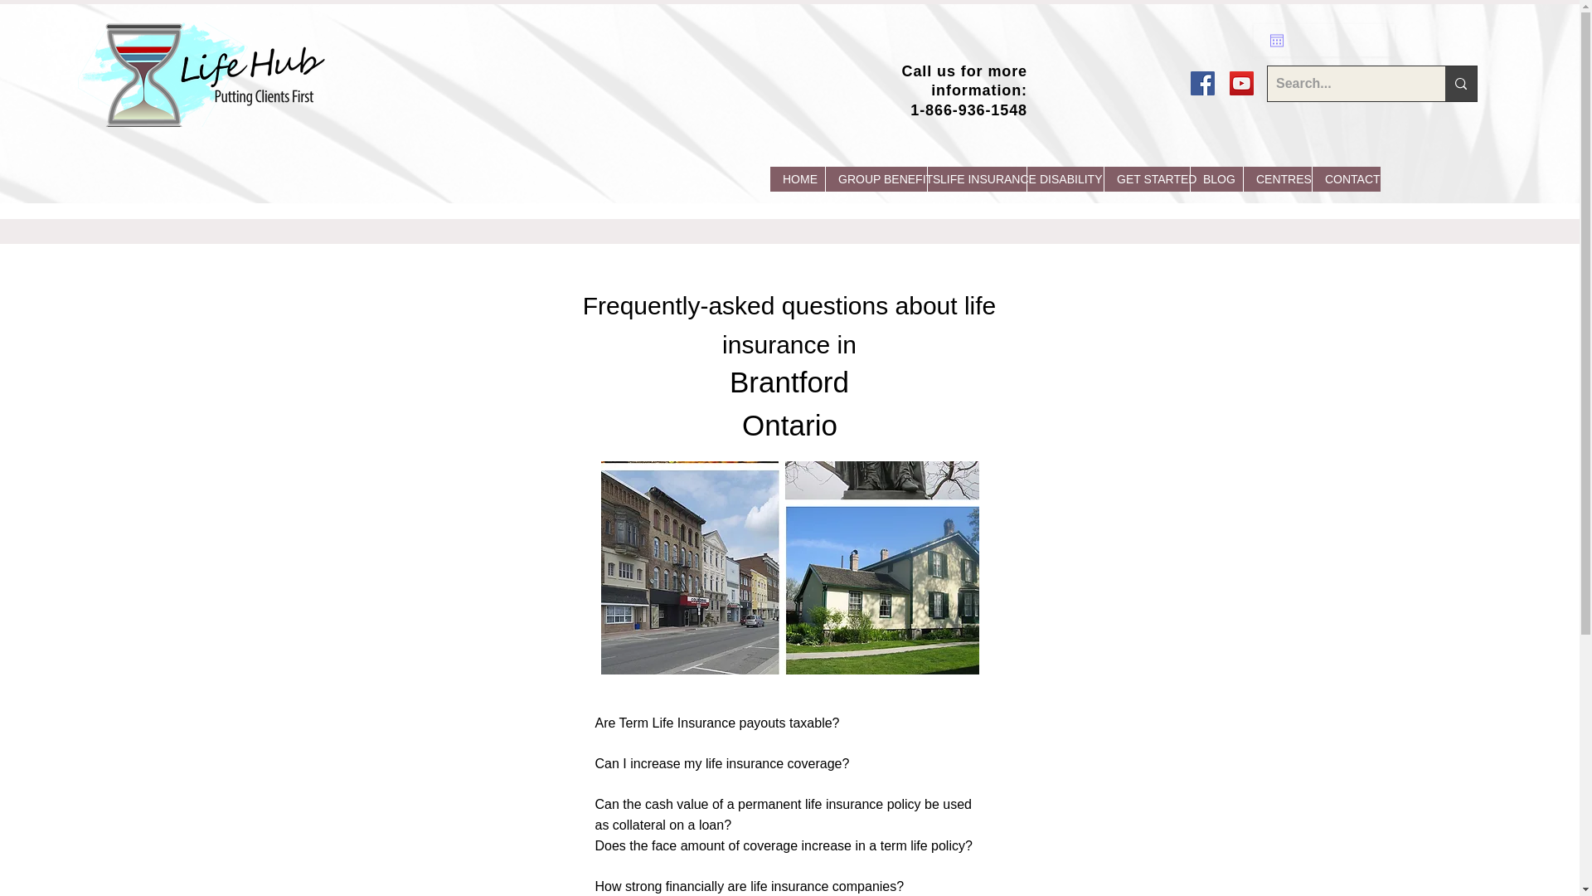 The height and width of the screenshot is (896, 1592). What do you see at coordinates (1065, 179) in the screenshot?
I see `DISABILITY` at bounding box center [1065, 179].